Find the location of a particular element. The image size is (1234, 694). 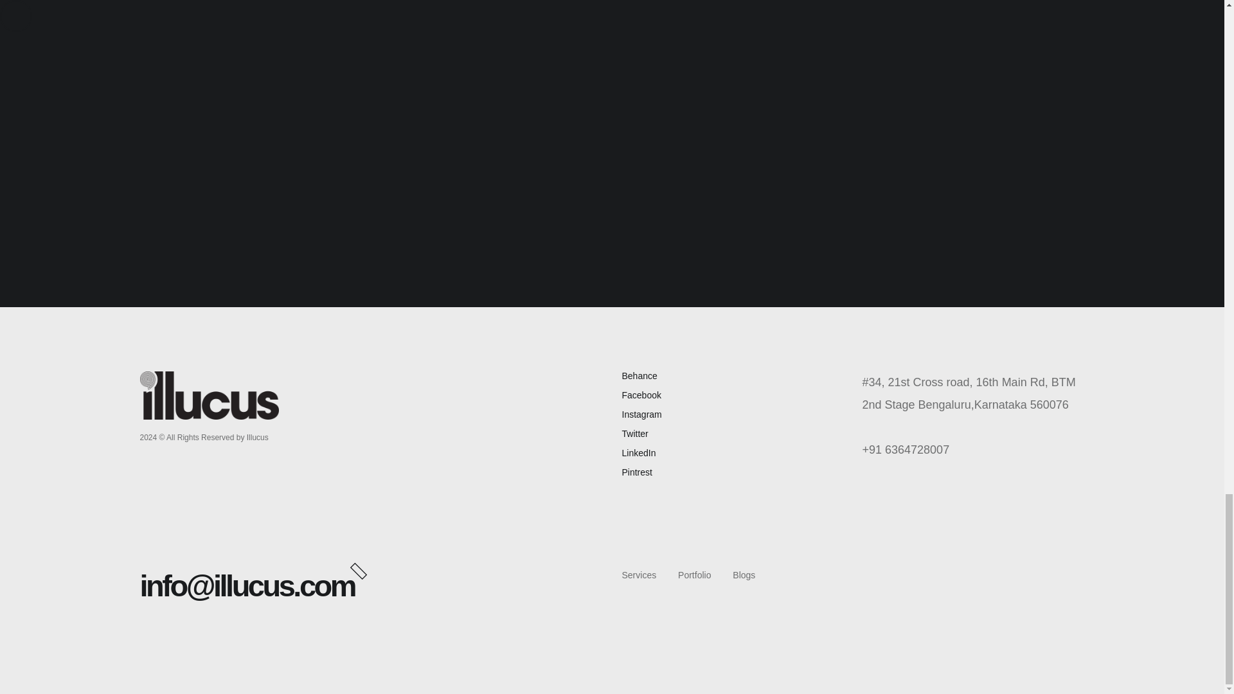

Behance is located at coordinates (639, 375).